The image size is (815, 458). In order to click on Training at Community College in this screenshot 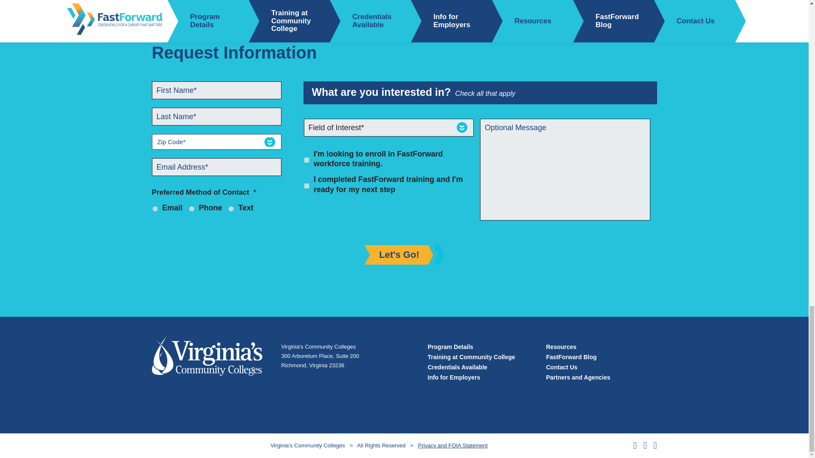, I will do `click(471, 357)`.